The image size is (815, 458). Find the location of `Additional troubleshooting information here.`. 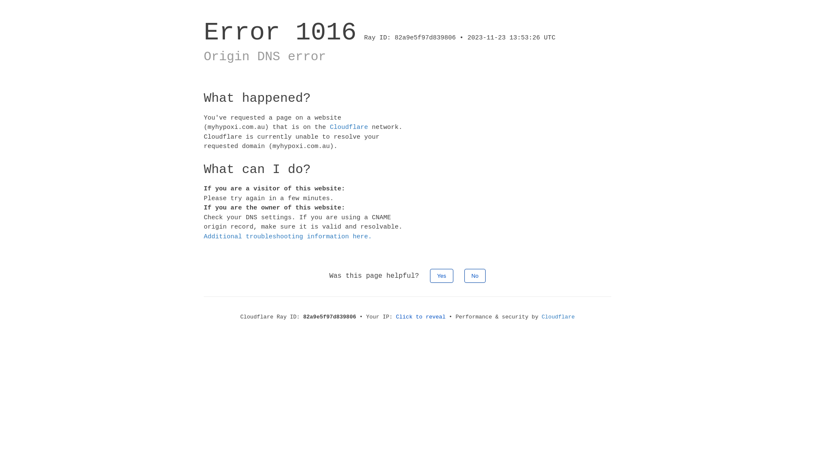

Additional troubleshooting information here. is located at coordinates (288, 237).